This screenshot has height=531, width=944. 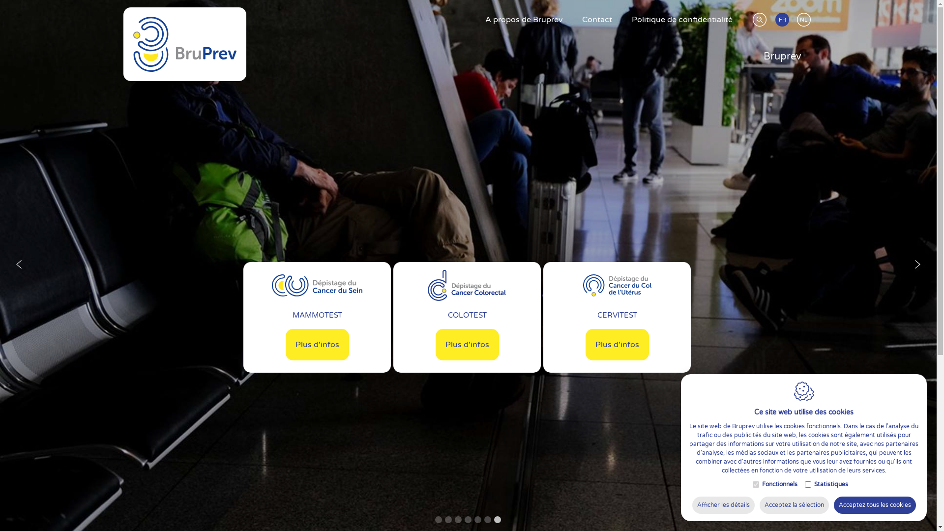 I want to click on CERVITEST
Plus d'infos, so click(x=617, y=318).